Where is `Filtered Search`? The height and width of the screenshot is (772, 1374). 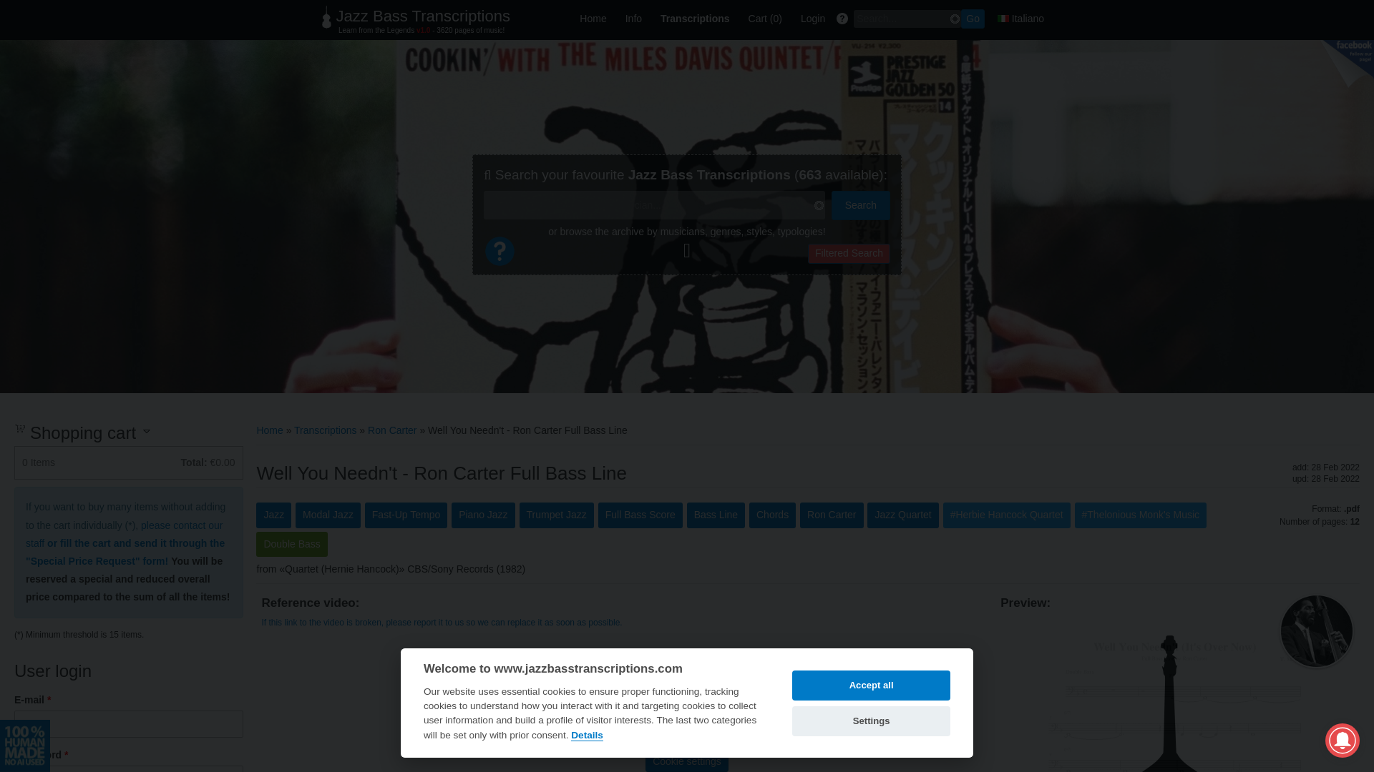
Filtered Search is located at coordinates (849, 254).